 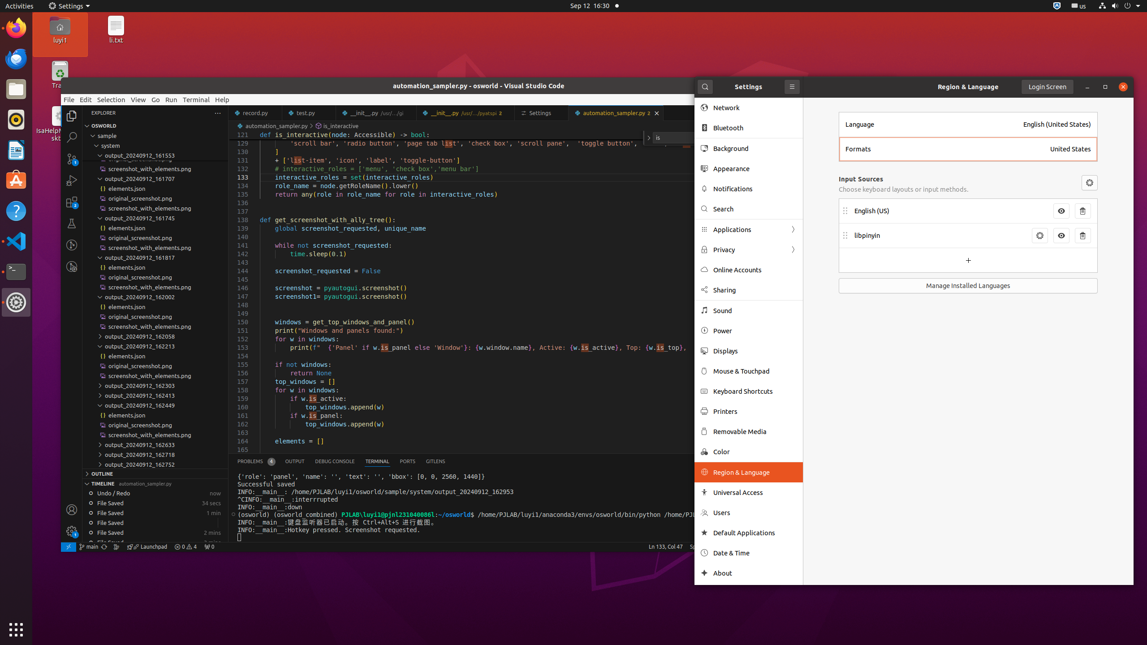 What do you see at coordinates (1048, 87) in the screenshot?
I see `Login Screen` at bounding box center [1048, 87].